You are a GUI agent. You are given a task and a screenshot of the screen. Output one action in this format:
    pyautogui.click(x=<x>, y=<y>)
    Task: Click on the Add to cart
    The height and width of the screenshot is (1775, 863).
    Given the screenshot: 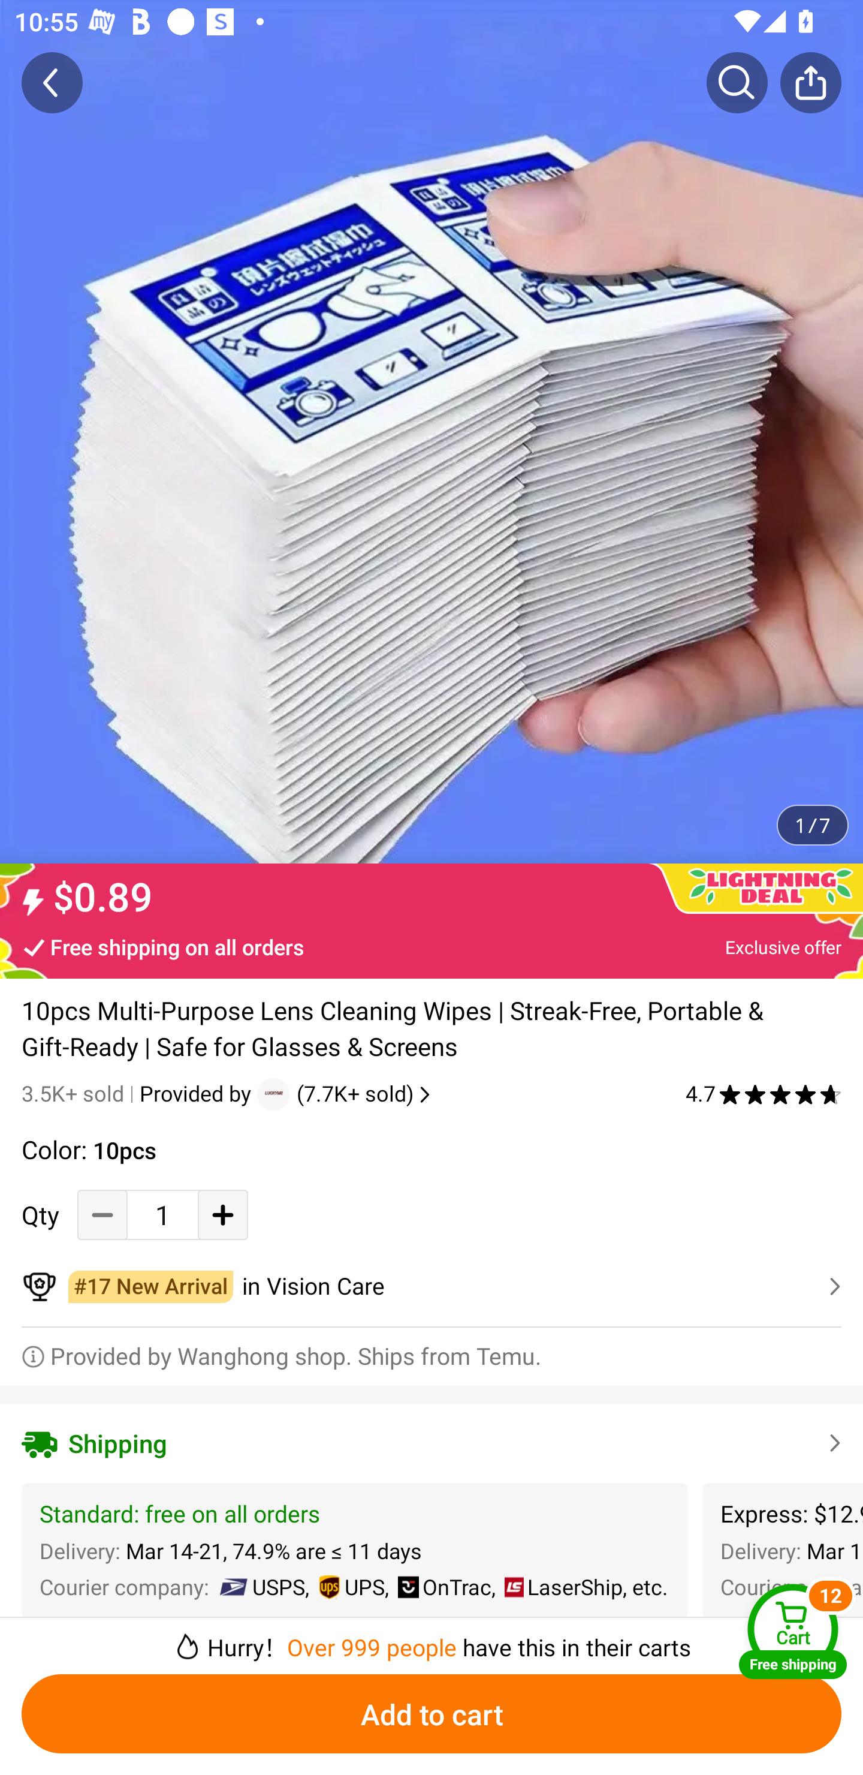 What is the action you would take?
    pyautogui.click(x=431, y=1714)
    